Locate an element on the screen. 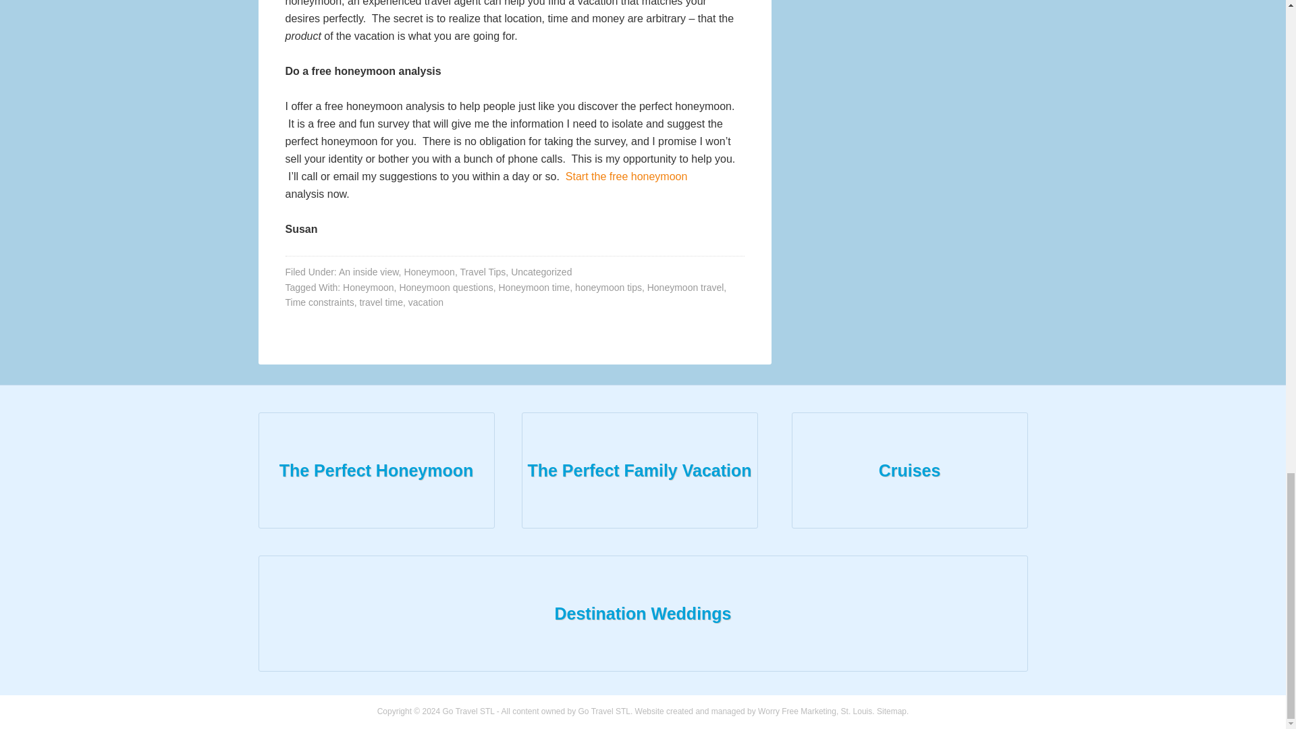 This screenshot has height=729, width=1296. Travel Tips is located at coordinates (482, 272).